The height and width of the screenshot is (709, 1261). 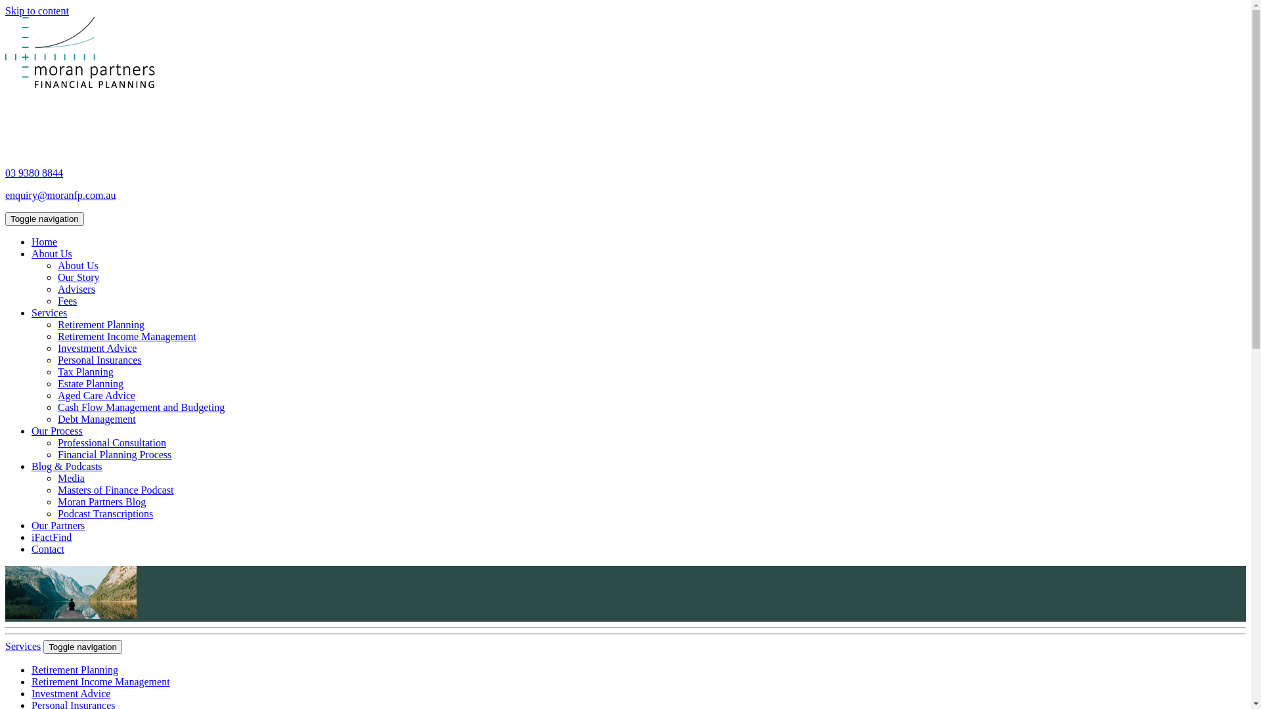 I want to click on Investment Advice, so click(x=71, y=693).